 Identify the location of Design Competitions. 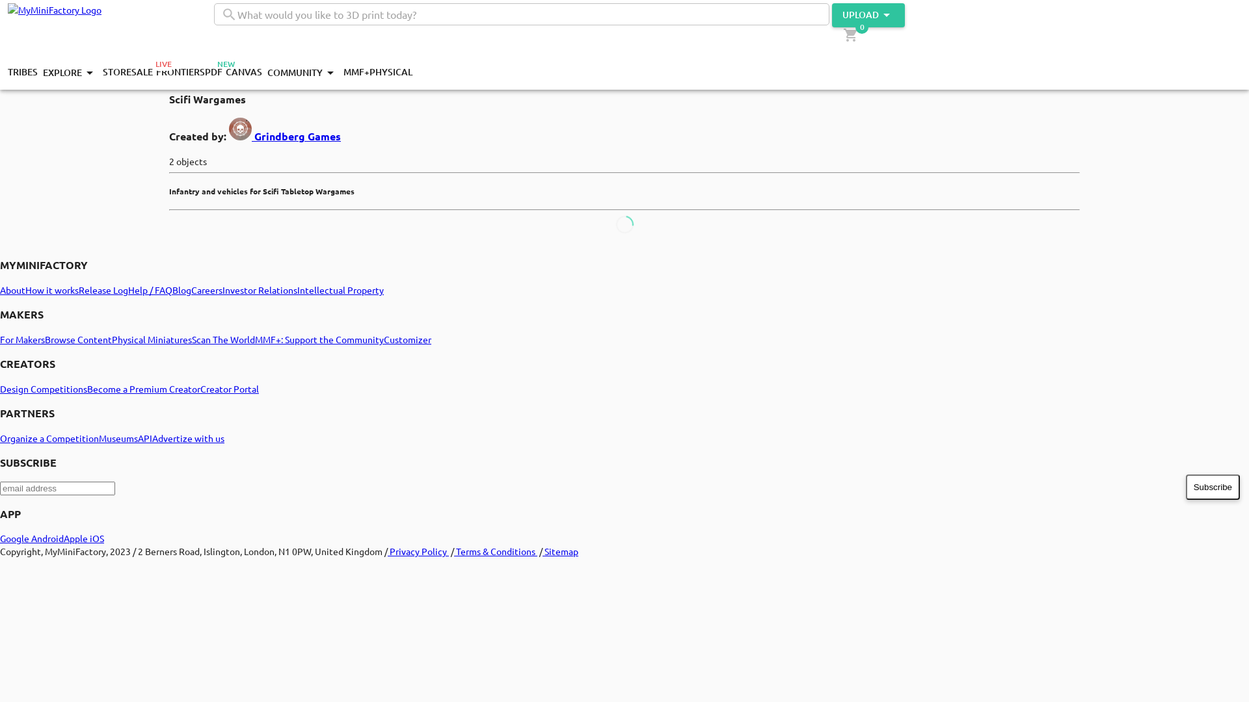
(44, 389).